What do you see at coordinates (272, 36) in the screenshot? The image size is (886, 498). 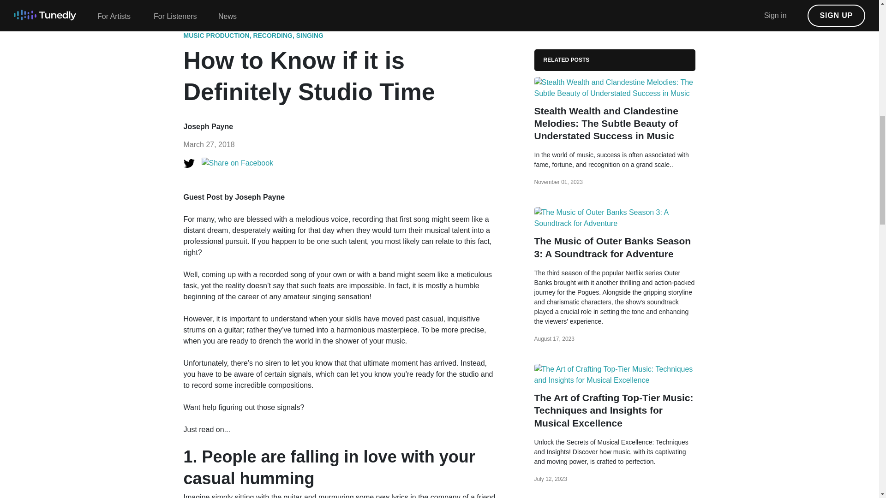 I see `RECORDING` at bounding box center [272, 36].